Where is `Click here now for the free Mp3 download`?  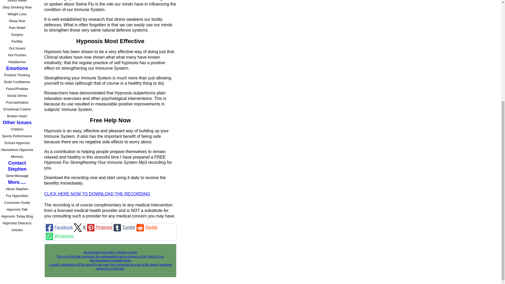 Click here now for the free Mp3 download is located at coordinates (97, 194).